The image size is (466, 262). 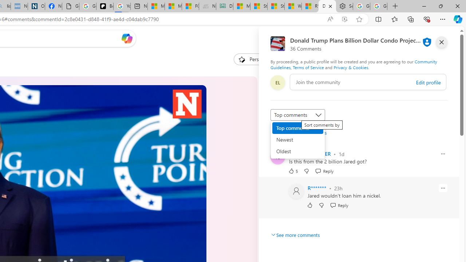 I want to click on Reply Reply Comment, so click(x=339, y=205).